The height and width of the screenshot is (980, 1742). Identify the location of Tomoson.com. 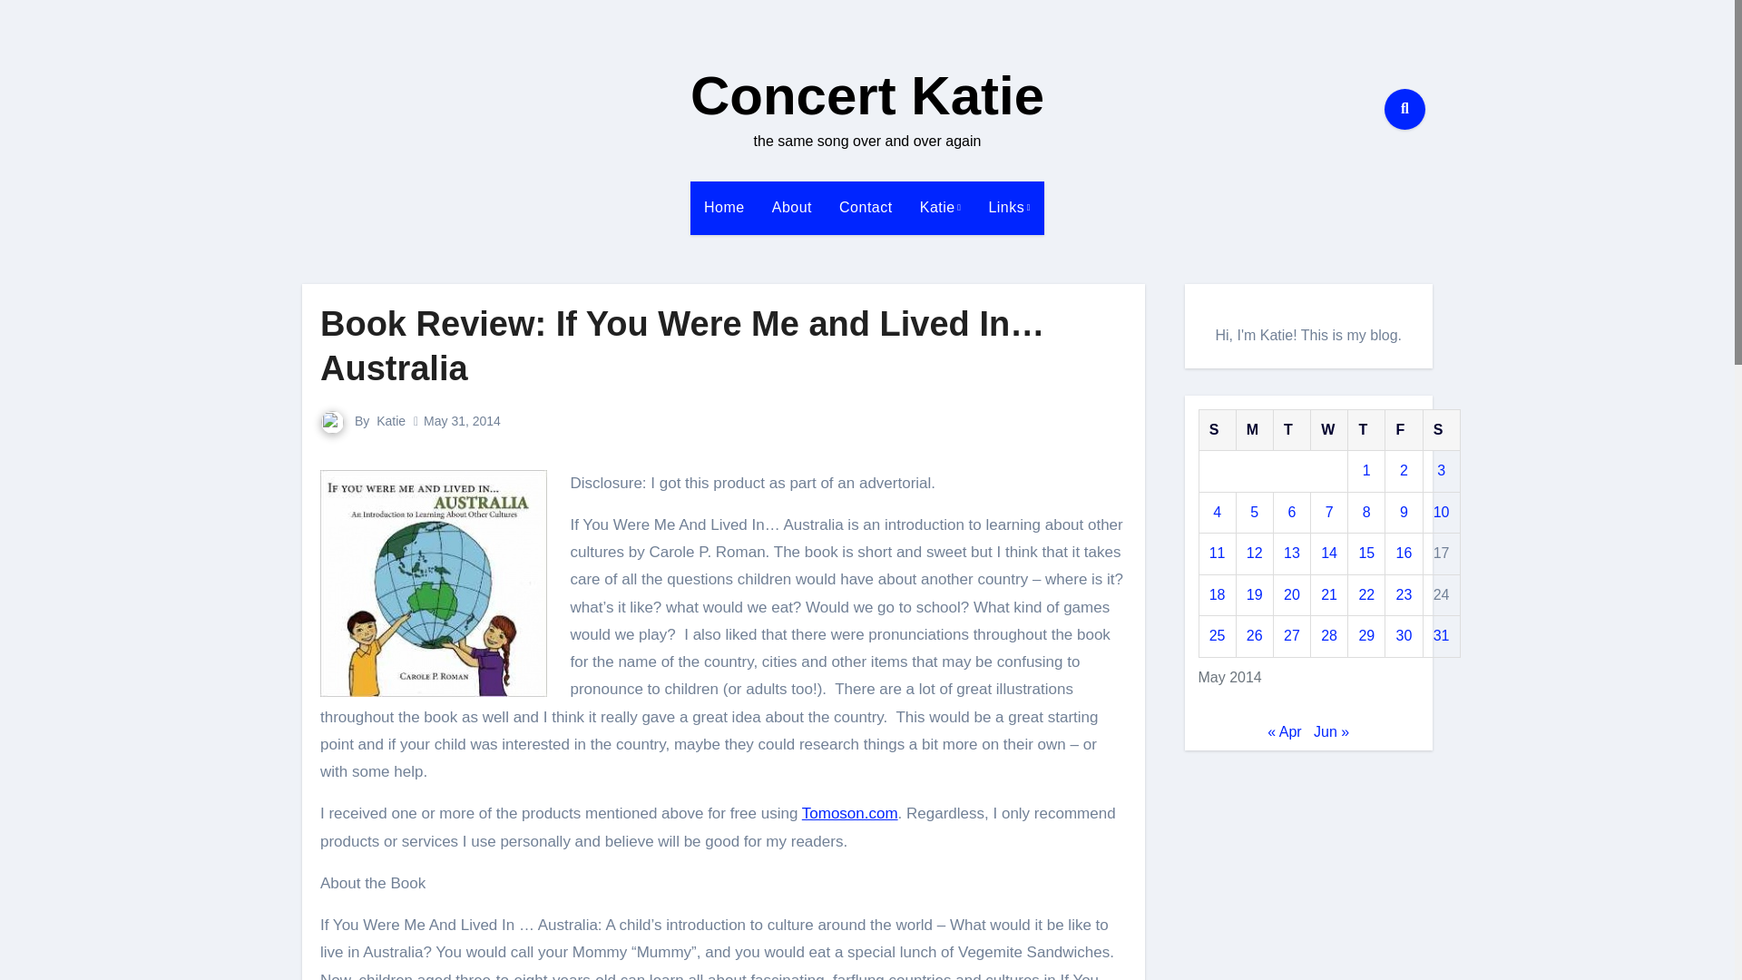
(849, 813).